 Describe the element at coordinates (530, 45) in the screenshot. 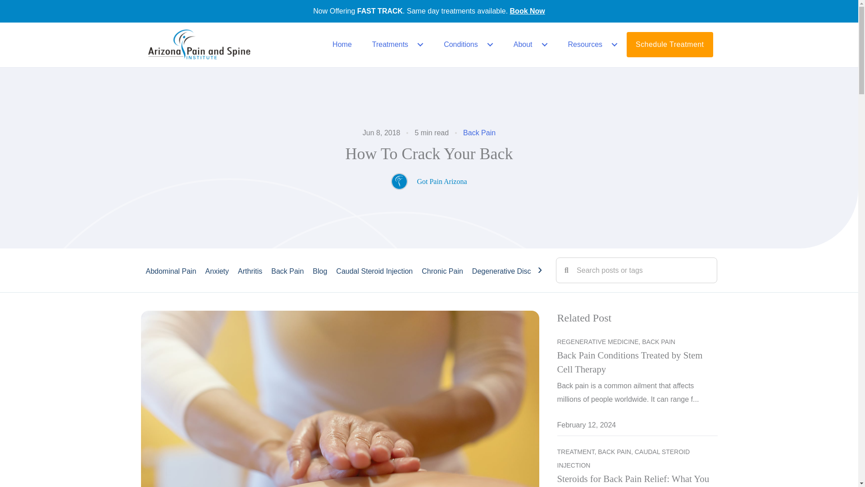

I see `About` at that location.